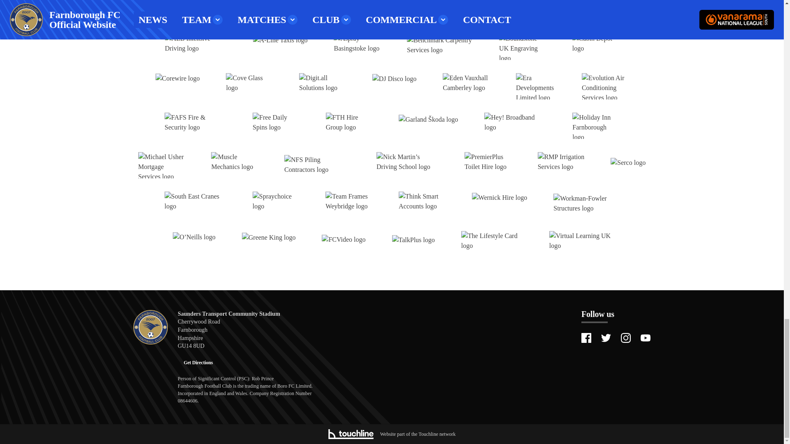  Describe the element at coordinates (606, 338) in the screenshot. I see `Find us on Twitter` at that location.